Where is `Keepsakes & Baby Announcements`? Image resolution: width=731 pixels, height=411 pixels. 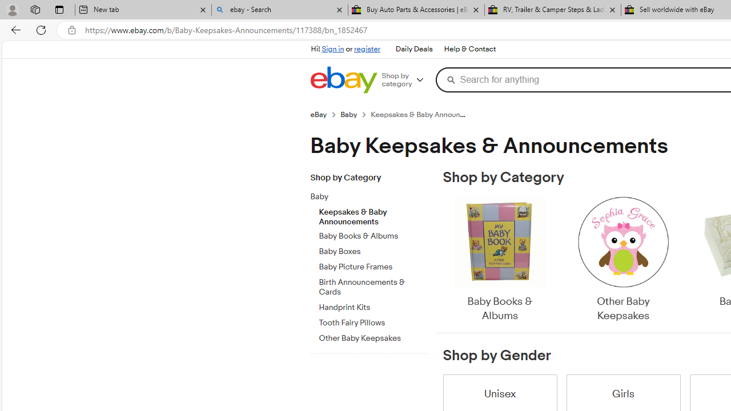
Keepsakes & Baby Announcements is located at coordinates (373, 214).